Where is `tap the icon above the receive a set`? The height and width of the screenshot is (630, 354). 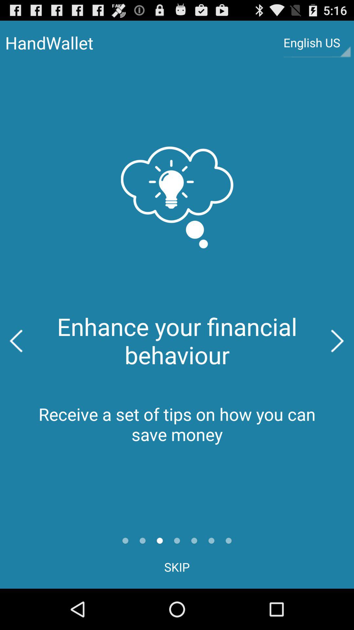
tap the icon above the receive a set is located at coordinates (16, 341).